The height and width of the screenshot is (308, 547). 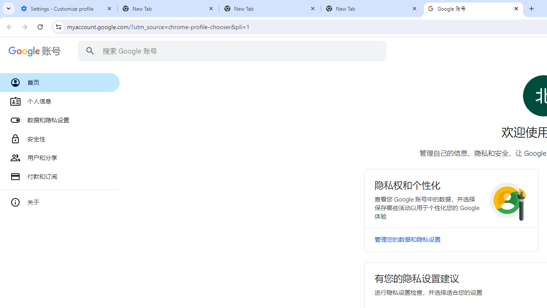 What do you see at coordinates (270, 9) in the screenshot?
I see `New Tab` at bounding box center [270, 9].